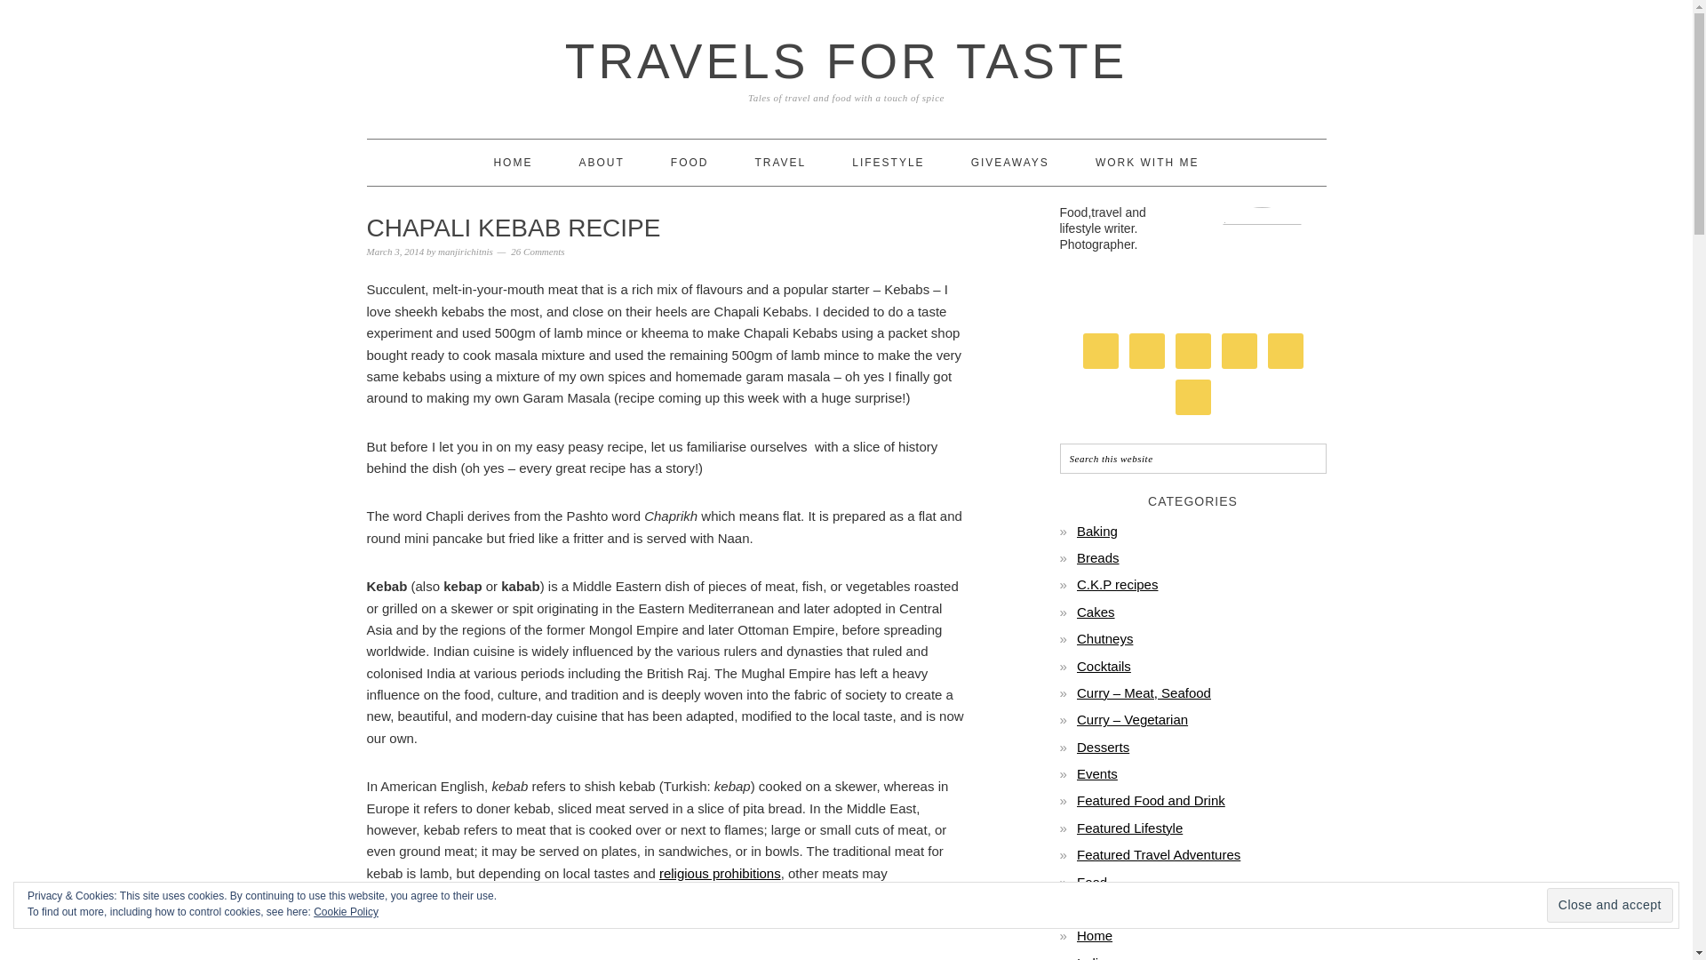 This screenshot has width=1706, height=960. Describe the element at coordinates (1009, 162) in the screenshot. I see `GIVEAWAYS` at that location.